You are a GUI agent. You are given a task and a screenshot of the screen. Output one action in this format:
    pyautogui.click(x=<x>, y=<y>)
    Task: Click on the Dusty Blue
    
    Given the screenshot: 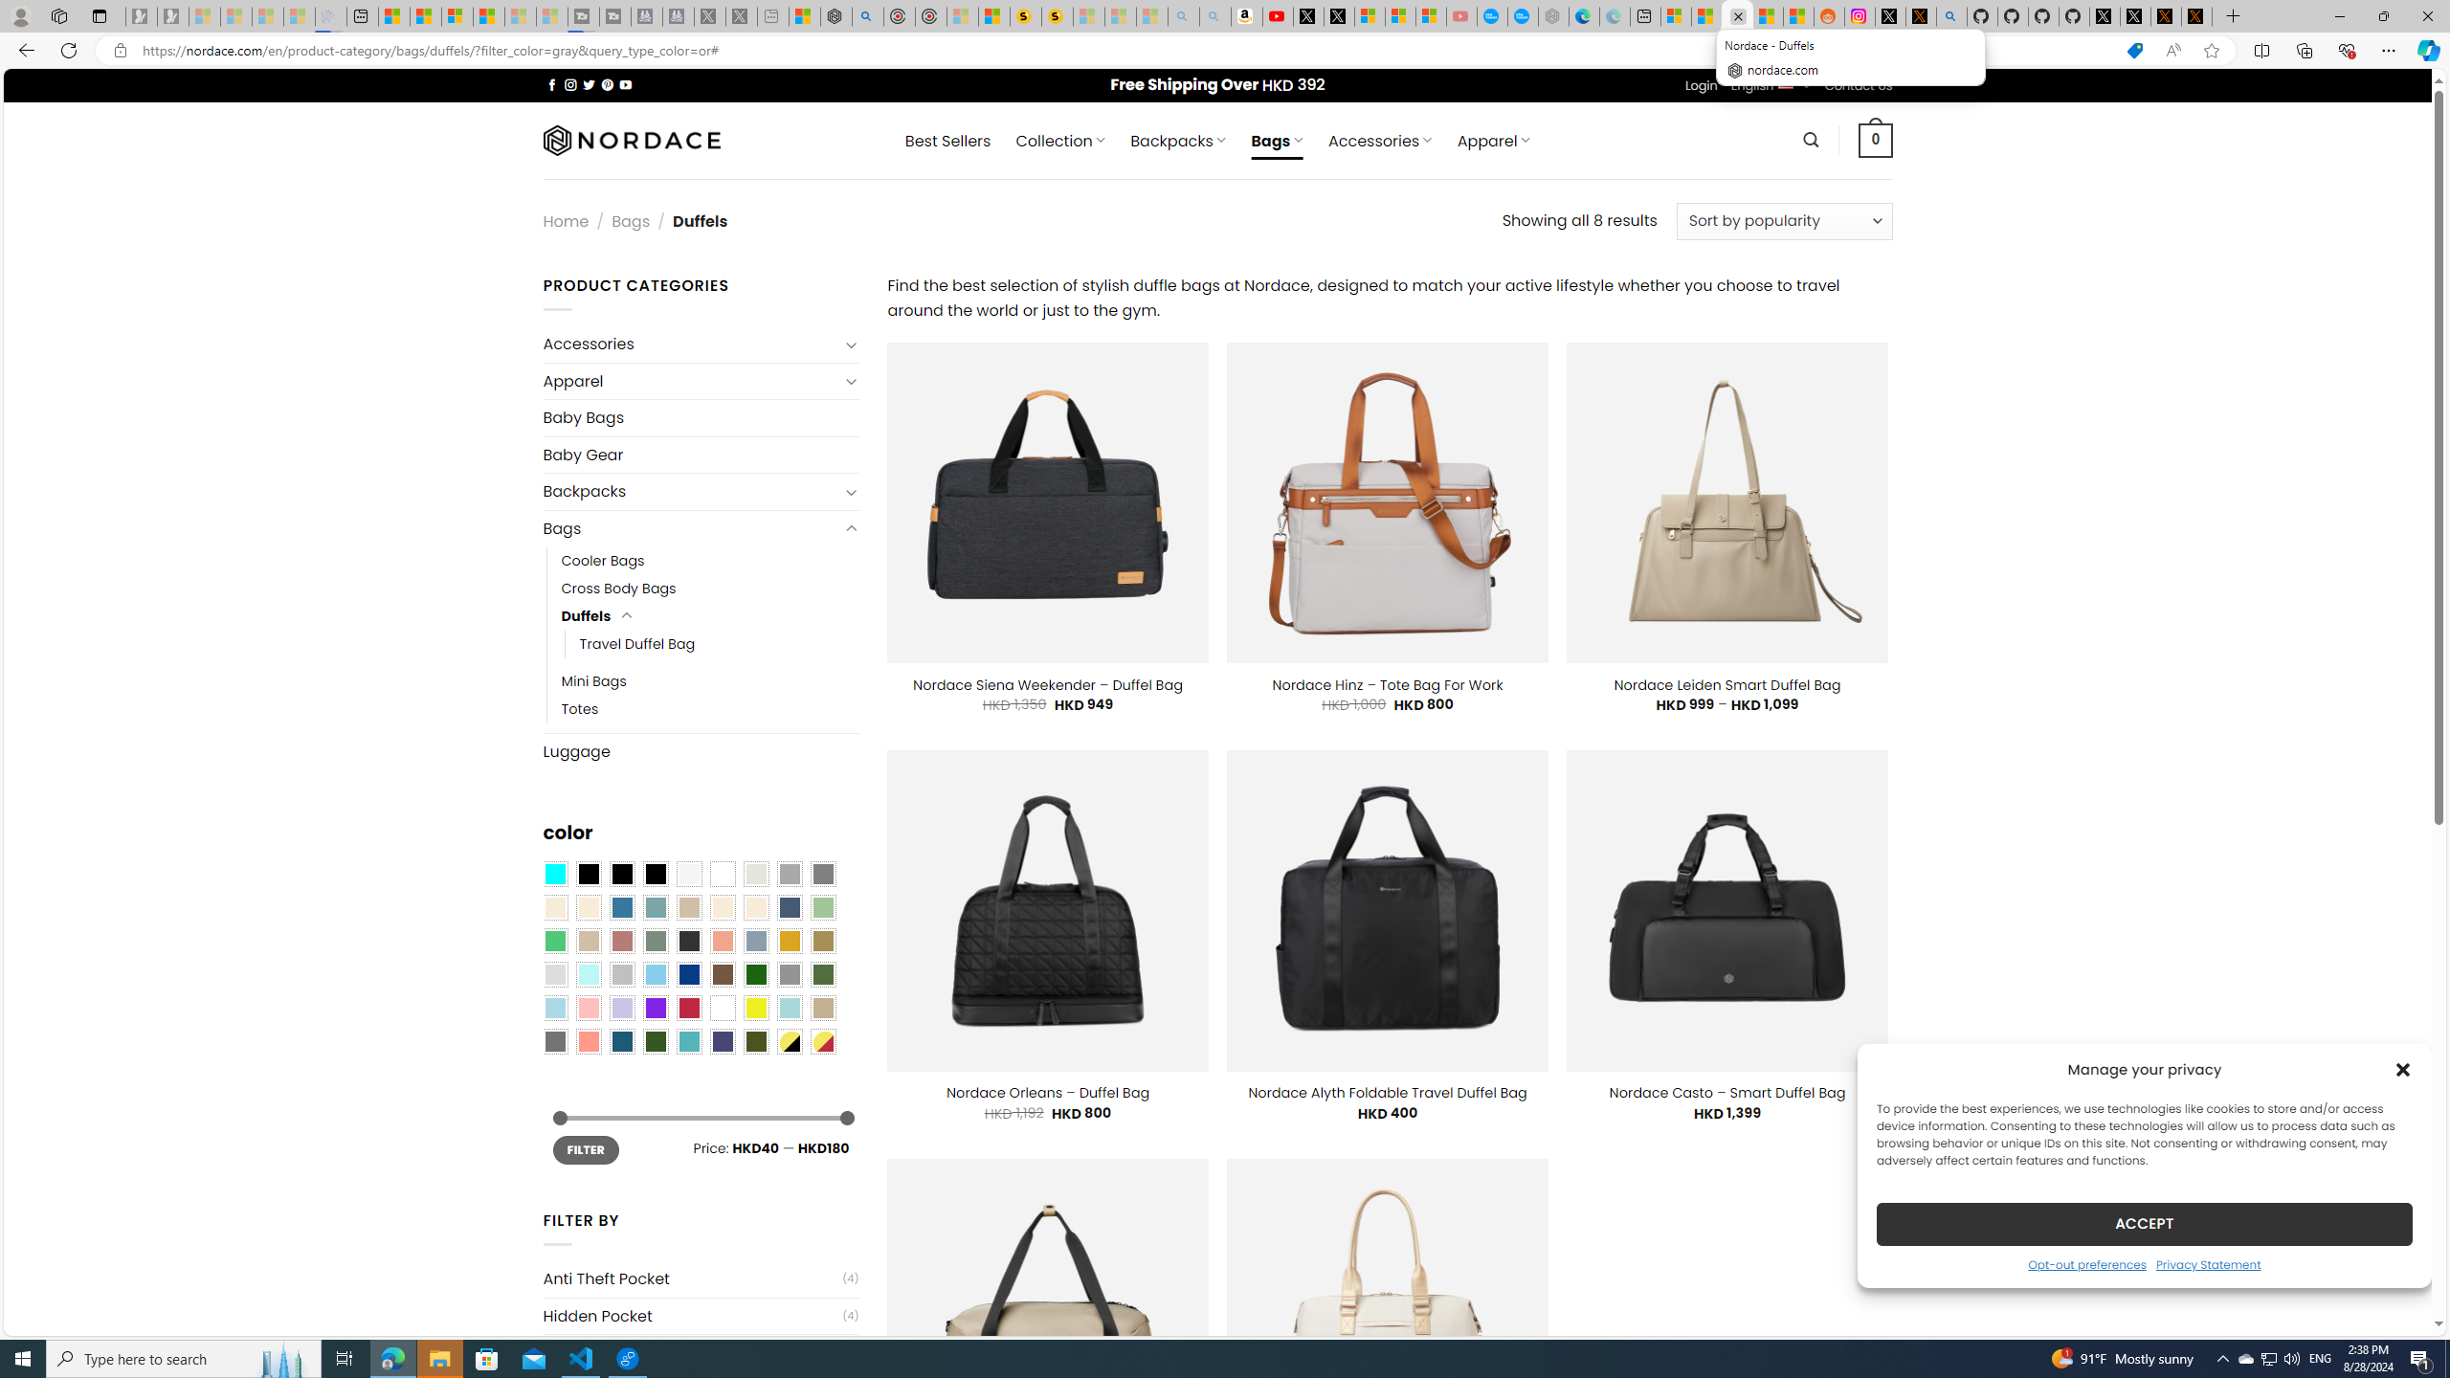 What is the action you would take?
    pyautogui.click(x=756, y=941)
    